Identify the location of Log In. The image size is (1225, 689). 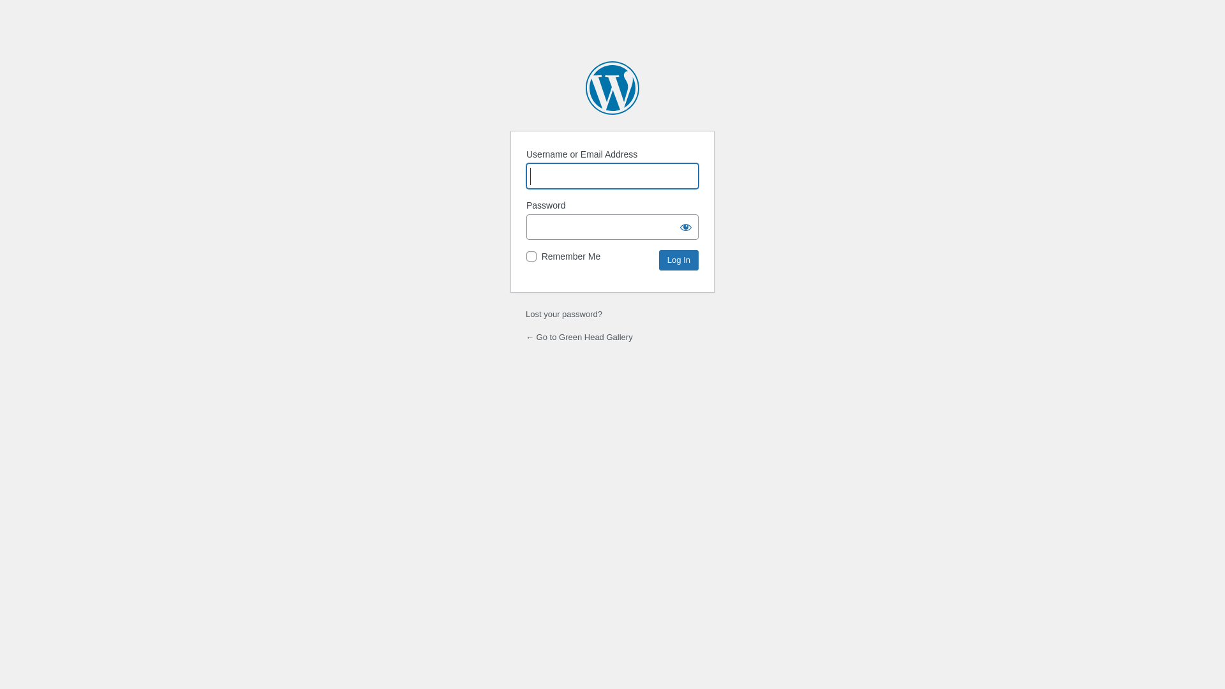
(679, 260).